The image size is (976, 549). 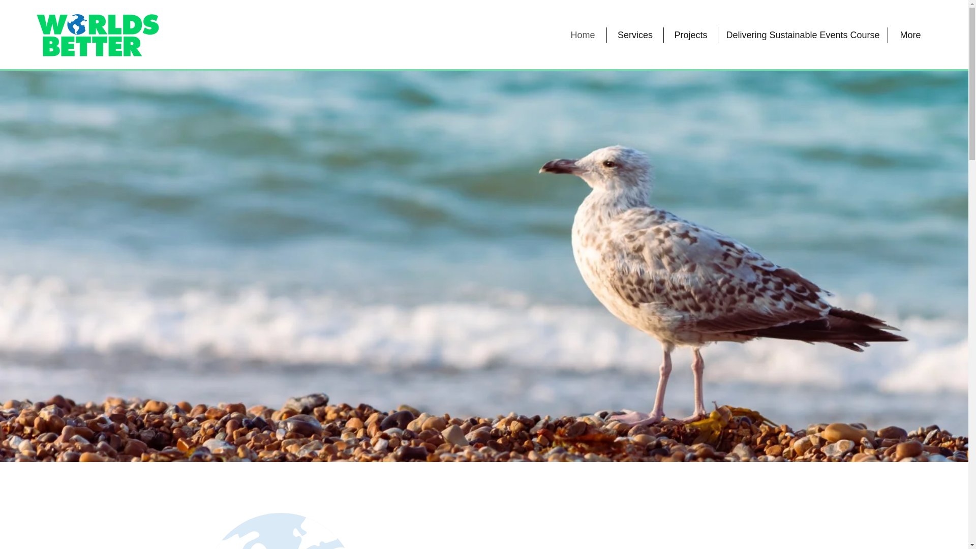 What do you see at coordinates (690, 35) in the screenshot?
I see `Projects` at bounding box center [690, 35].